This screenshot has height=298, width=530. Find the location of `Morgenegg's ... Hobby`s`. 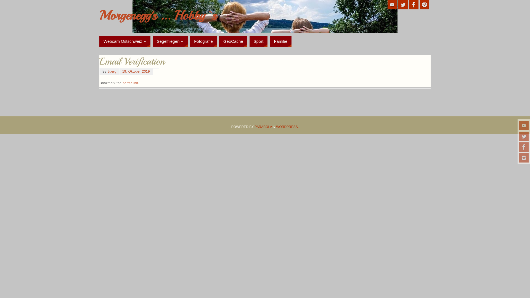

Morgenegg's ... Hobby`s is located at coordinates (158, 15).